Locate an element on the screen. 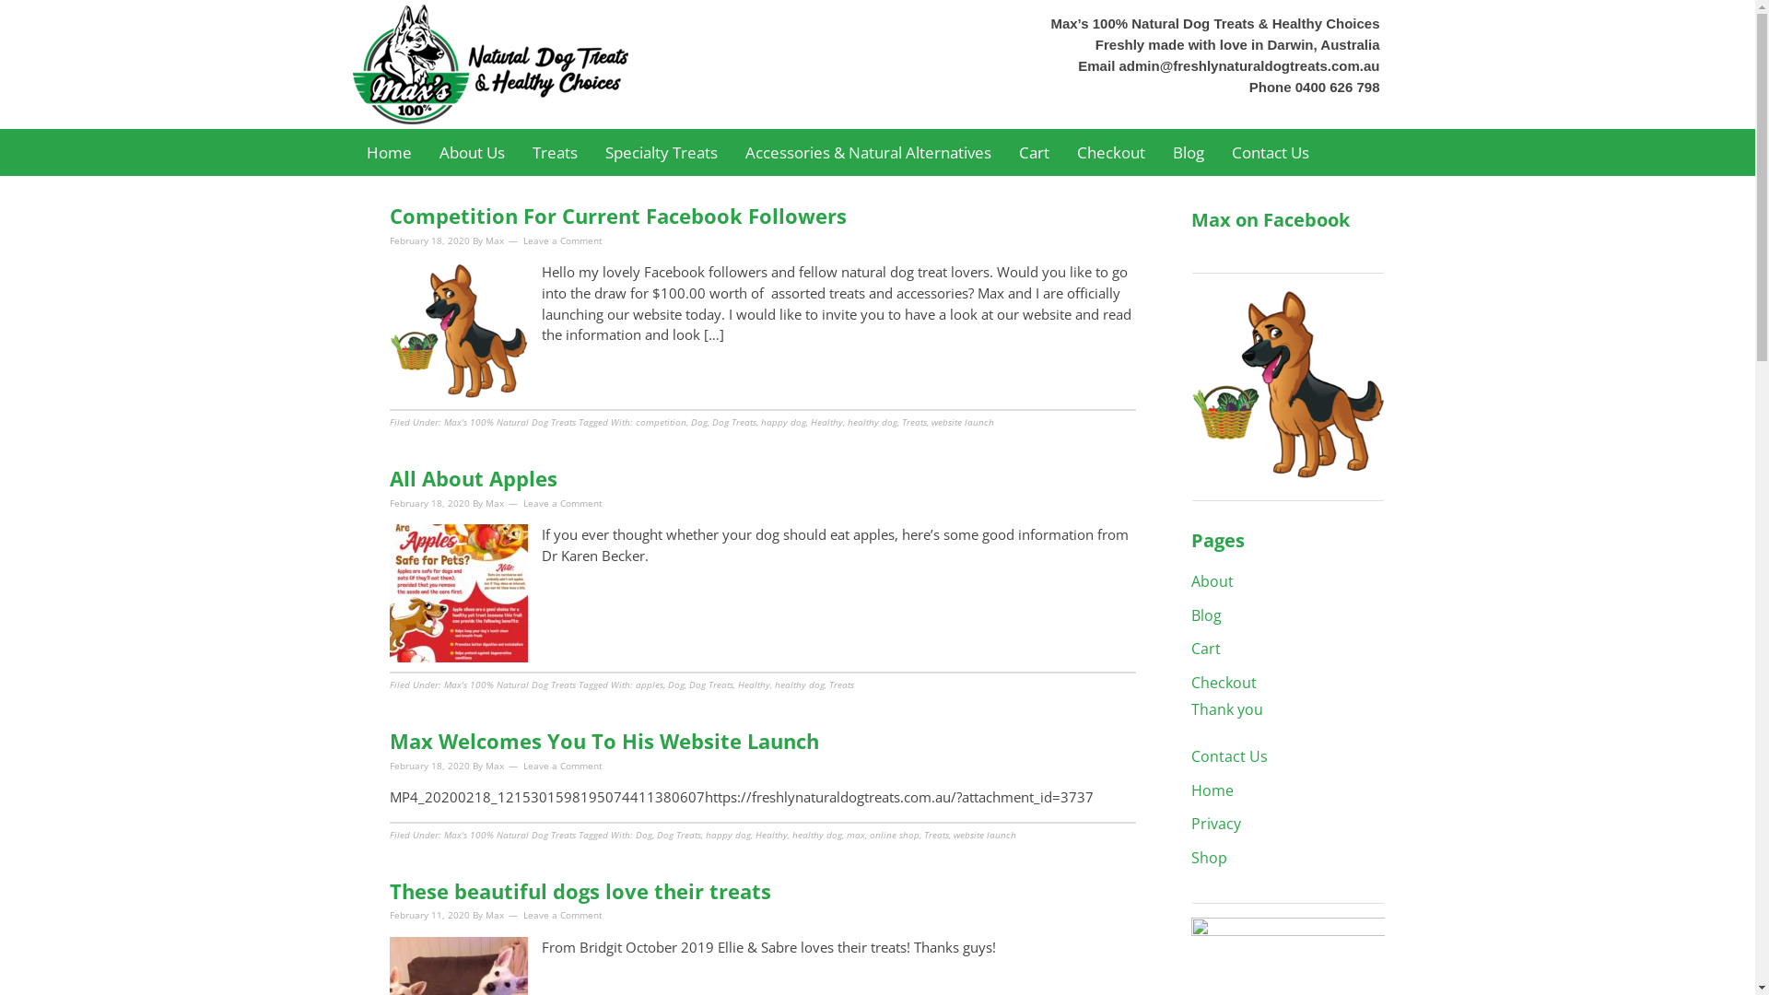 The width and height of the screenshot is (1769, 995). Max is located at coordinates (494, 915).